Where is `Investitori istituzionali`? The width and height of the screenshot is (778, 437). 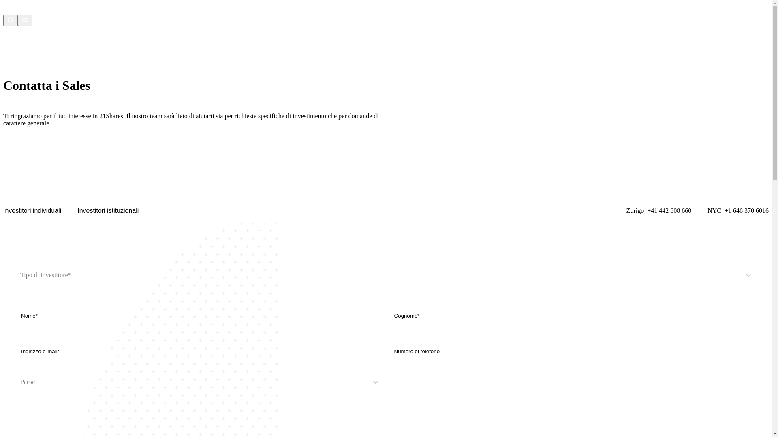
Investitori istituzionali is located at coordinates (108, 211).